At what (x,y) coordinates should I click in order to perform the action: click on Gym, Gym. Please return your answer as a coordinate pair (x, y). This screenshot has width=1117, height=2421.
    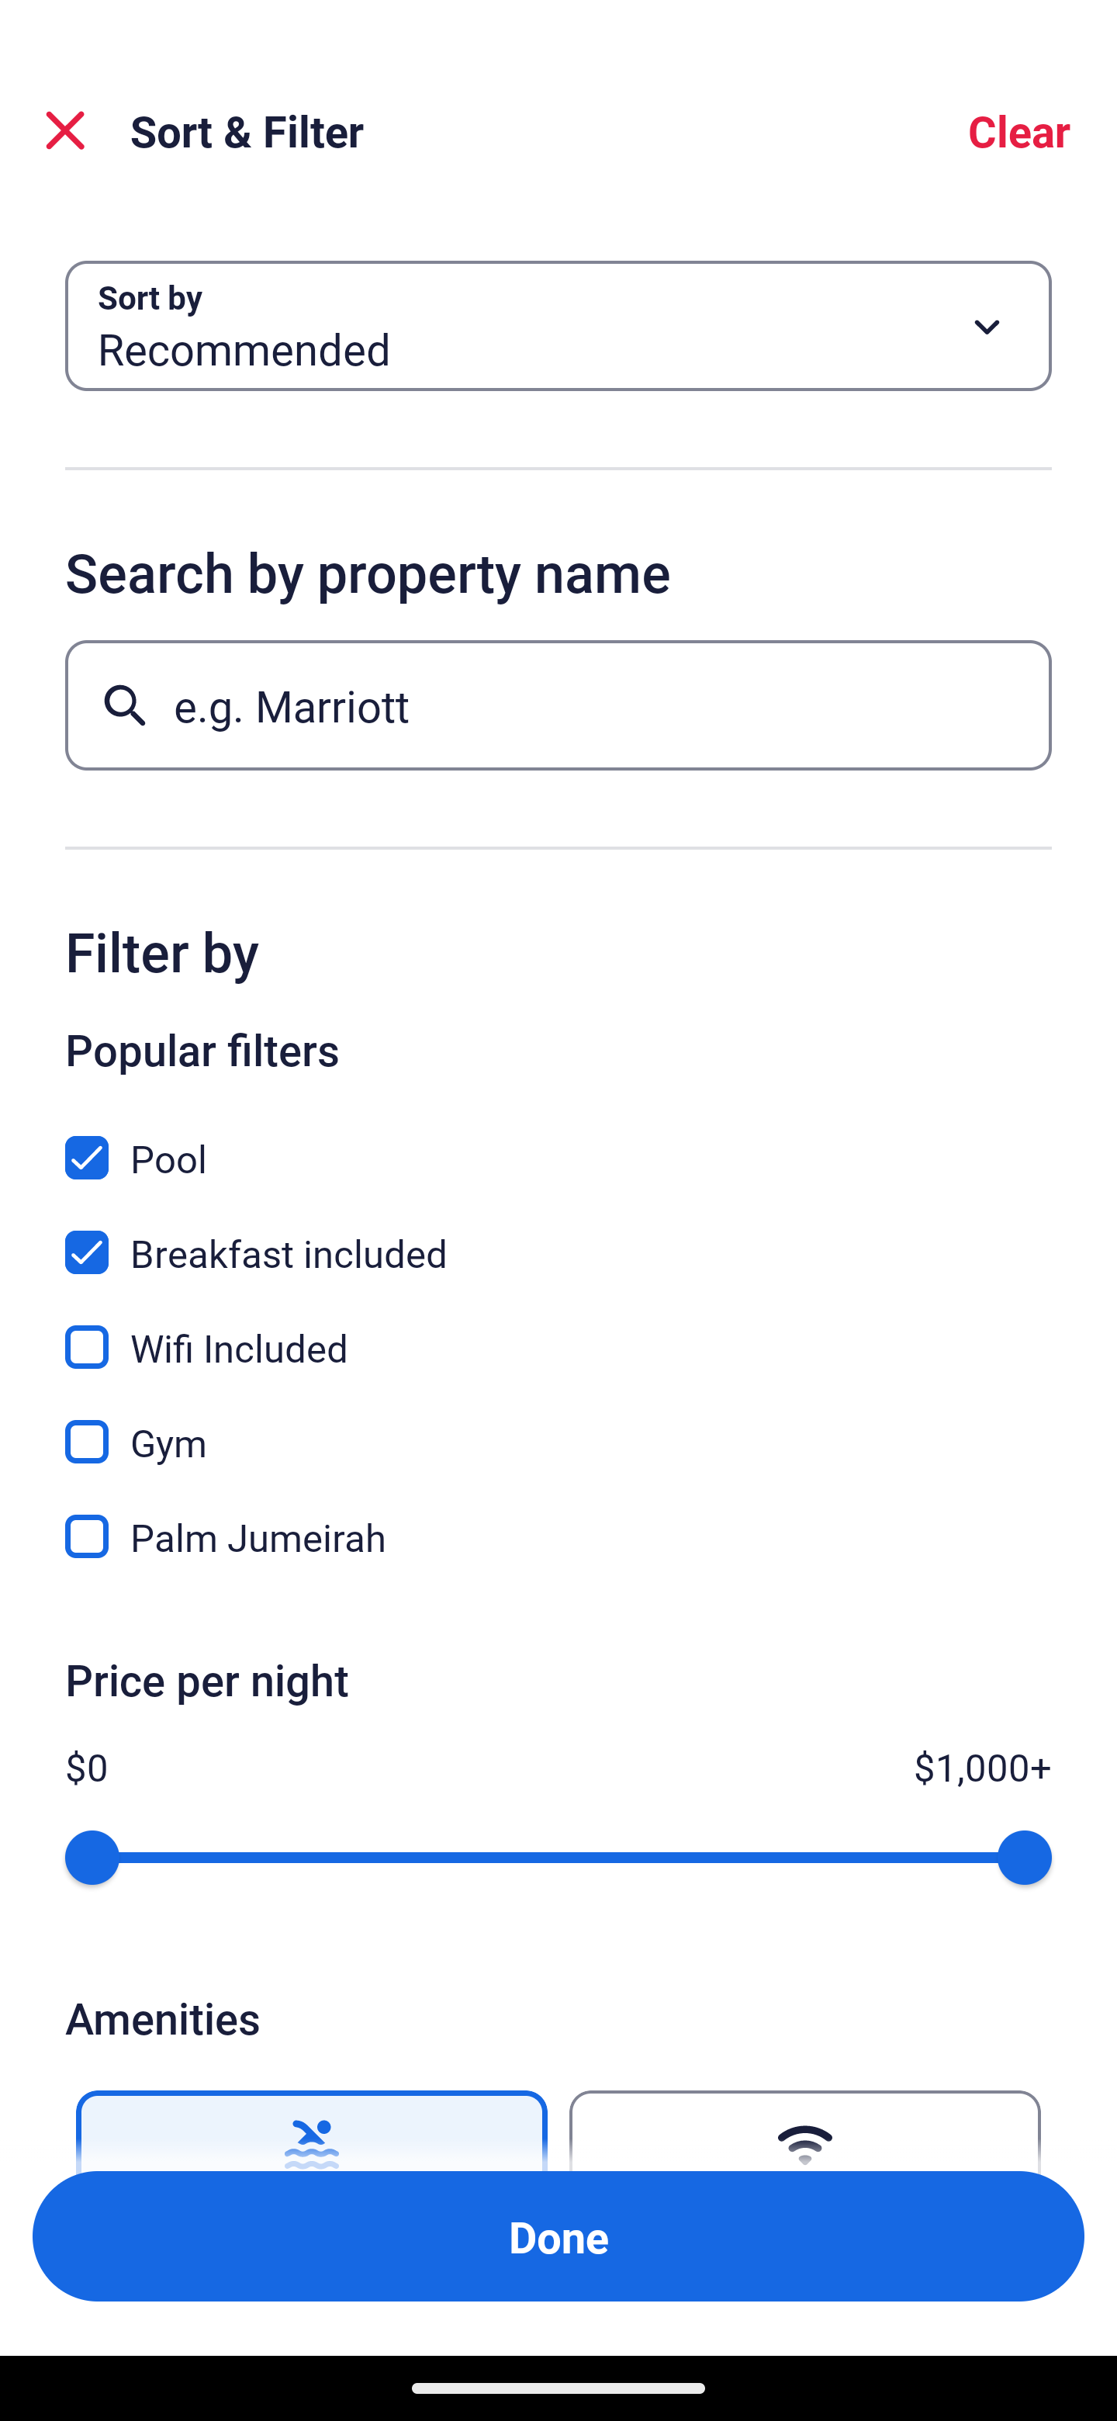
    Looking at the image, I should click on (558, 1425).